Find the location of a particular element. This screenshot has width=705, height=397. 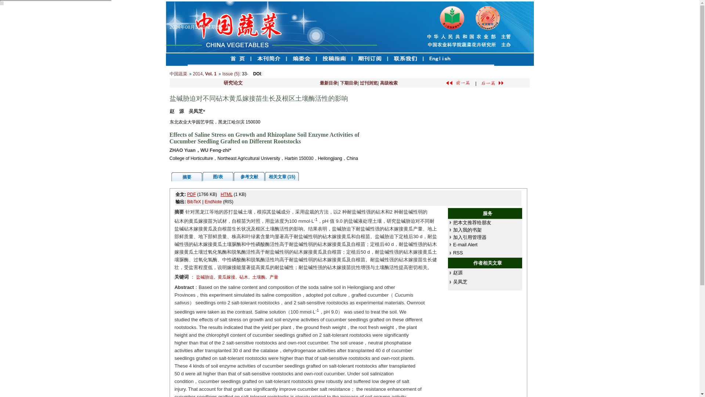

E-mail Alert is located at coordinates (465, 244).